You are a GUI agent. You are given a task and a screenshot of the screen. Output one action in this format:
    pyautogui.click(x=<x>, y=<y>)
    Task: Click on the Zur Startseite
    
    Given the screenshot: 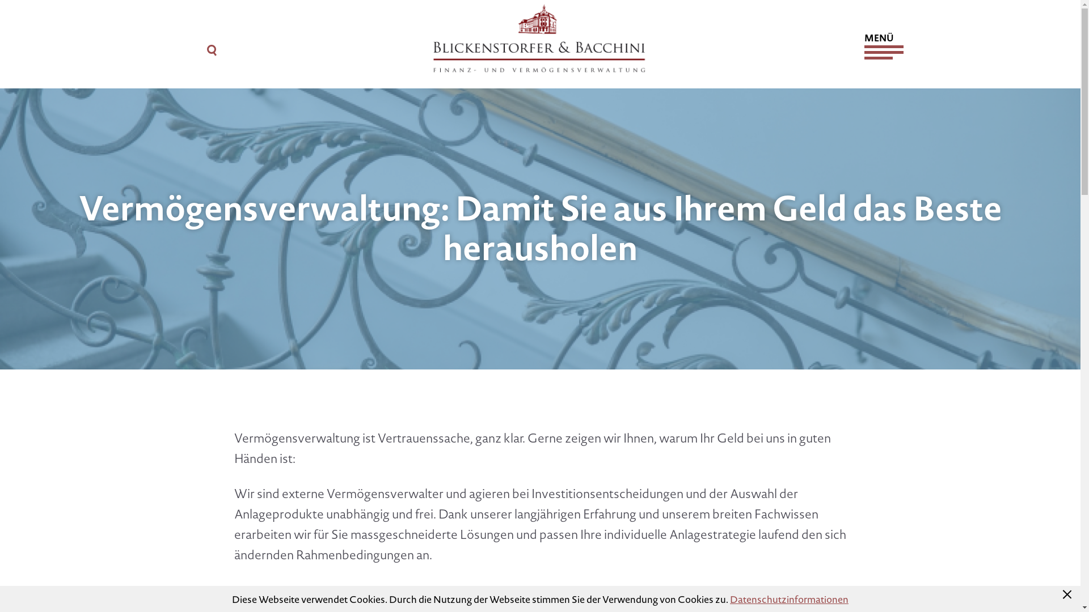 What is the action you would take?
    pyautogui.click(x=540, y=37)
    